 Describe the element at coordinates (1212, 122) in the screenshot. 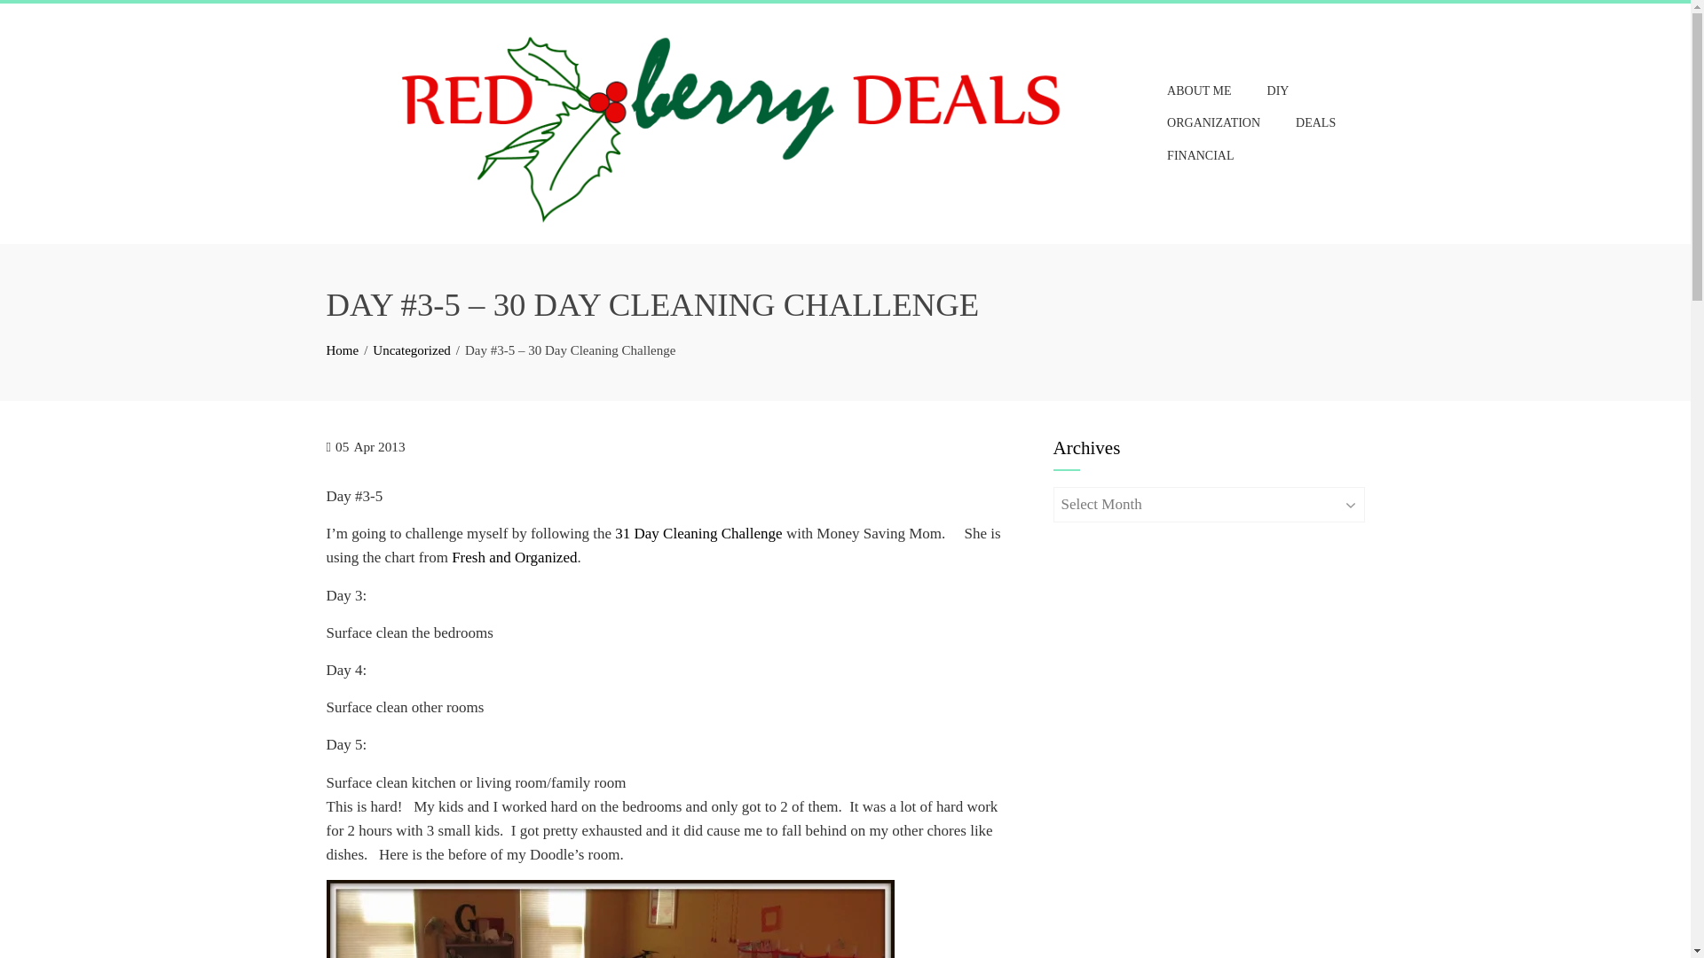

I see `ORGANIZATION` at that location.